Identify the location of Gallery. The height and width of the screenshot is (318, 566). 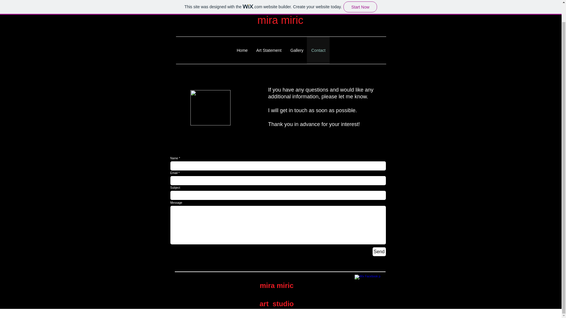
(296, 50).